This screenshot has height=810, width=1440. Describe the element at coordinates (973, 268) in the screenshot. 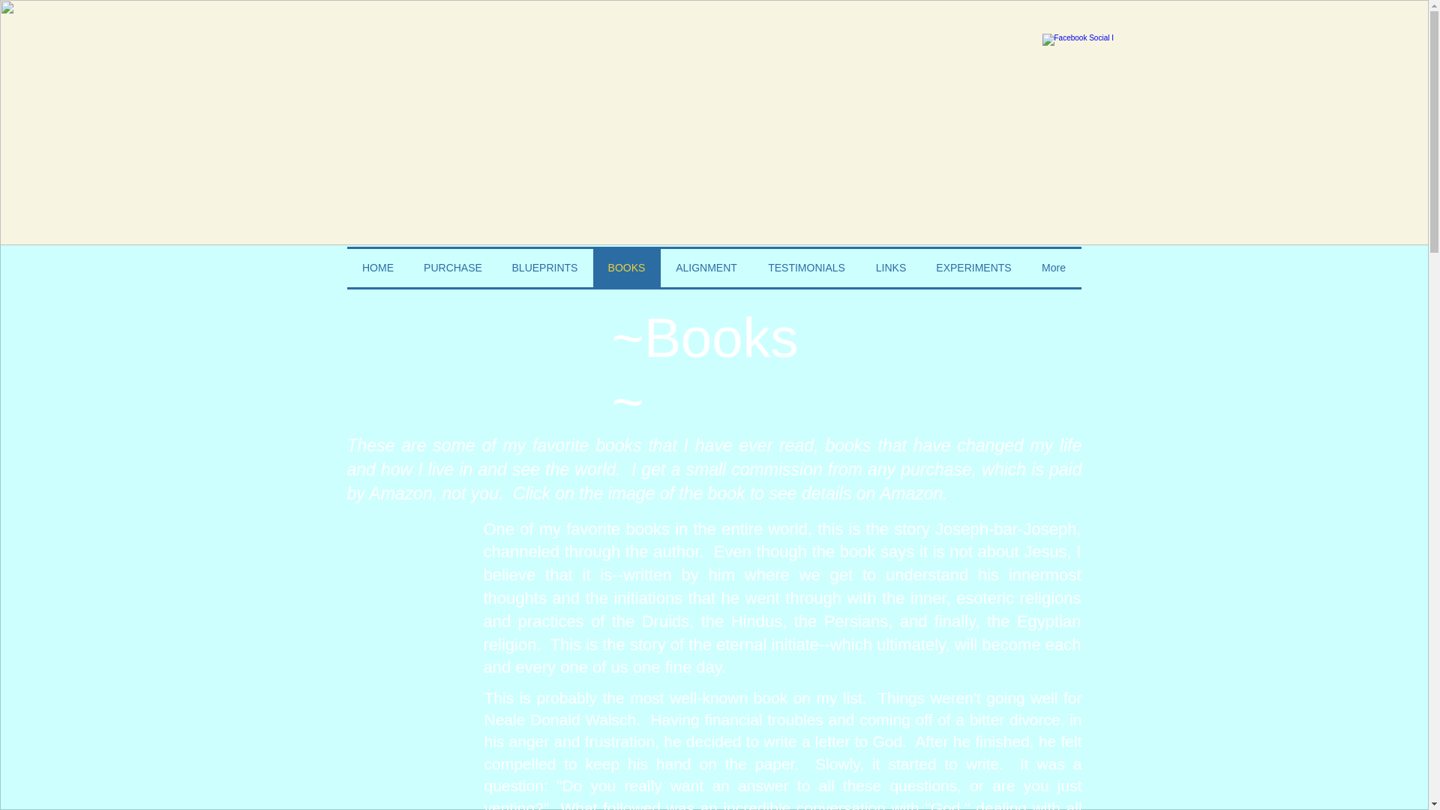

I see `EXPERIMENTS` at that location.